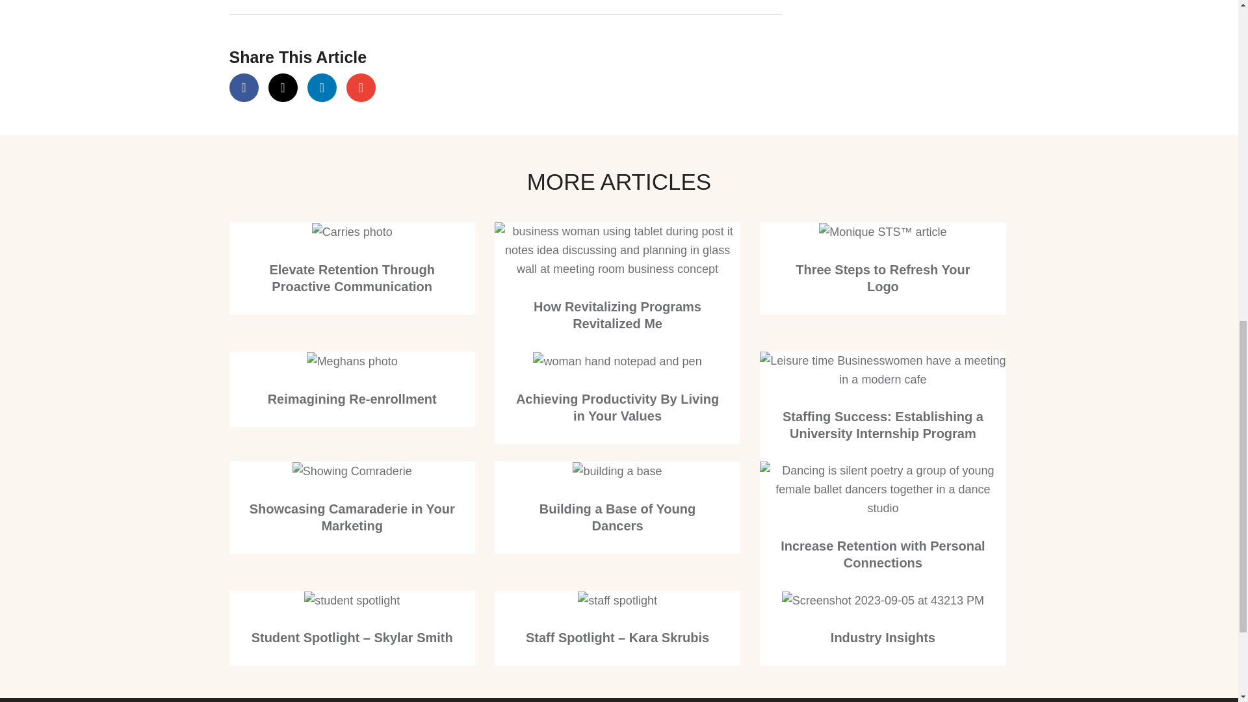 The image size is (1248, 702). I want to click on How Revitalizing Programs Revitalized Me, so click(617, 315).